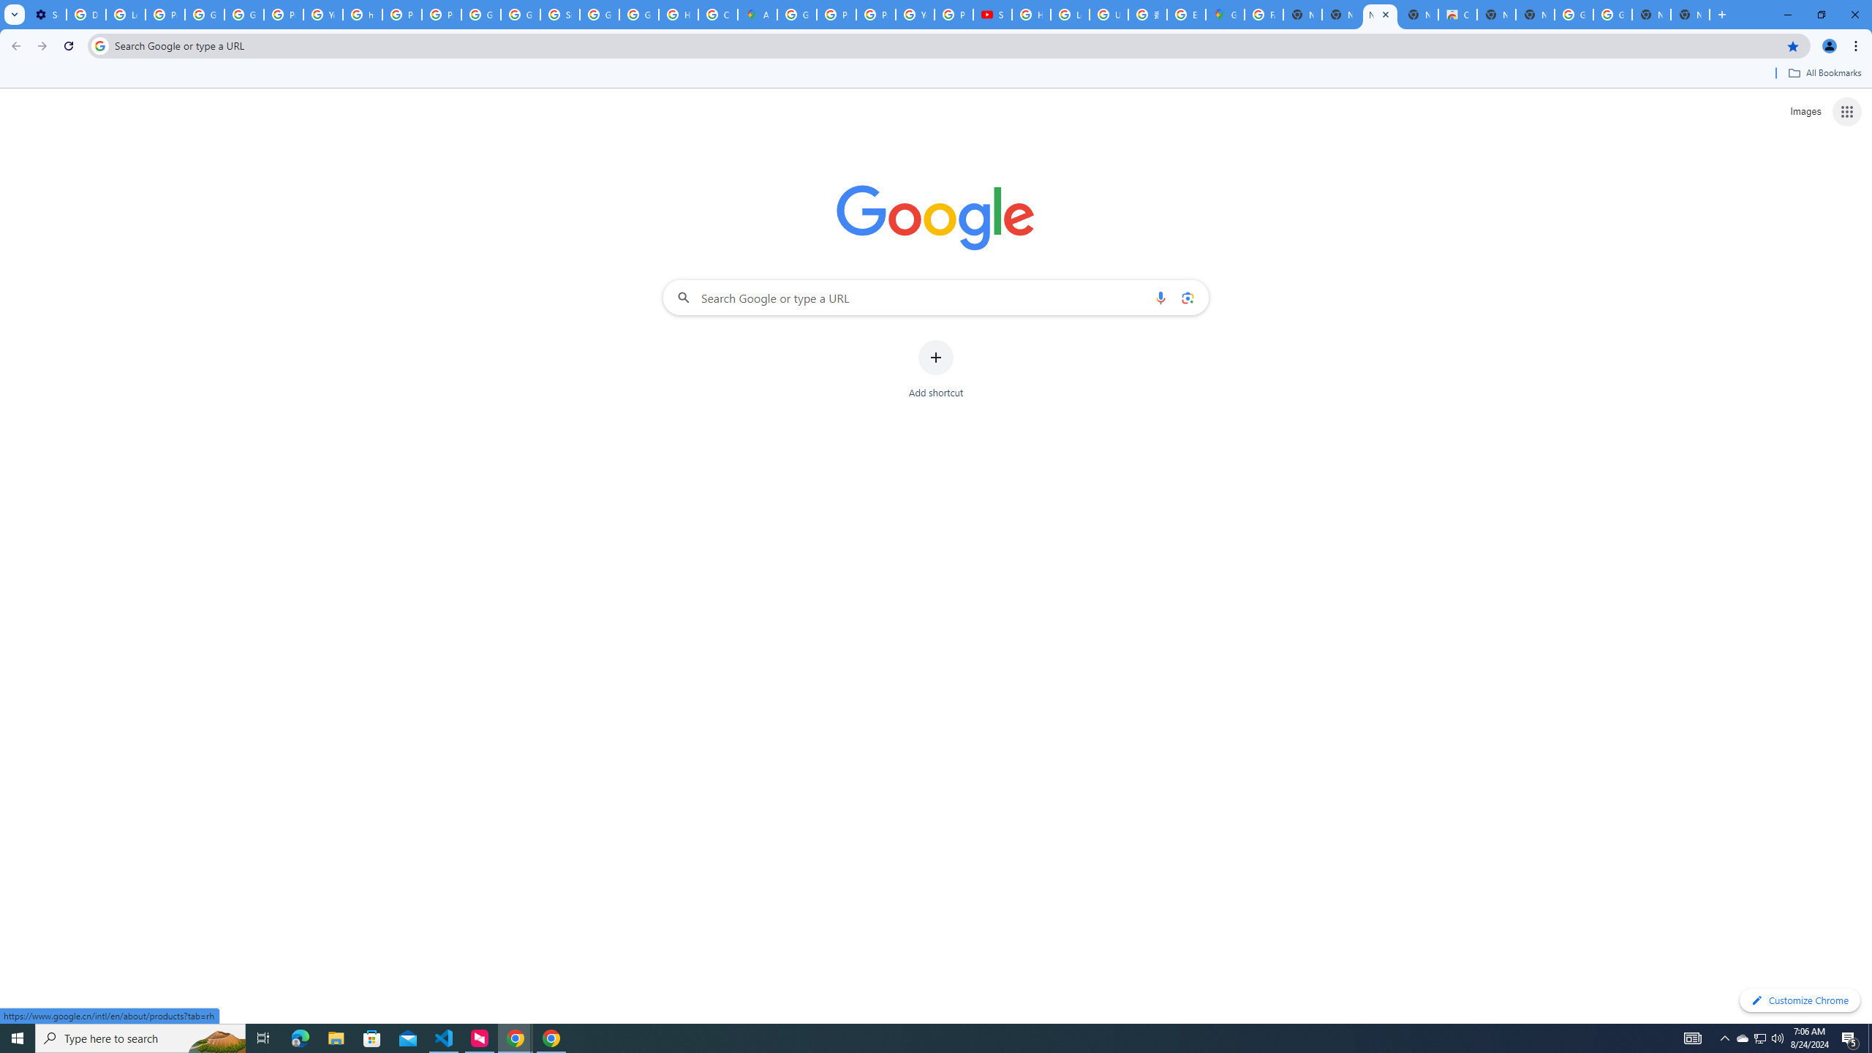 This screenshot has width=1872, height=1053. What do you see at coordinates (718, 15) in the screenshot?
I see `Create your Google Account` at bounding box center [718, 15].